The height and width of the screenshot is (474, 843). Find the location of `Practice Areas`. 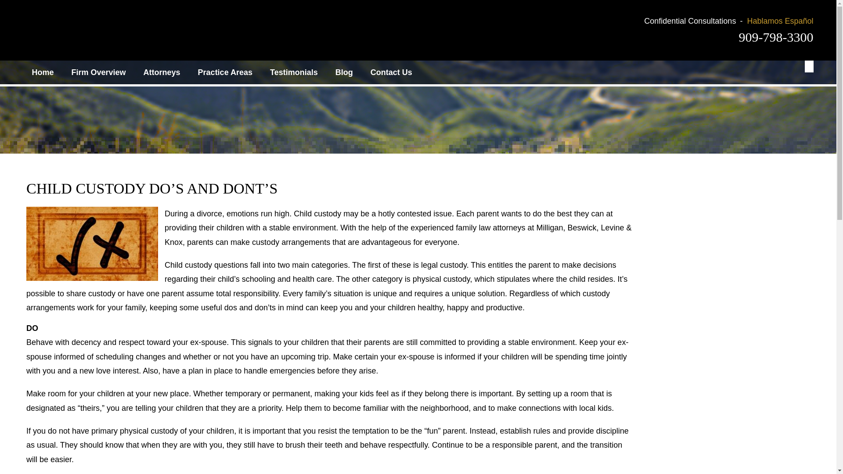

Practice Areas is located at coordinates (225, 72).